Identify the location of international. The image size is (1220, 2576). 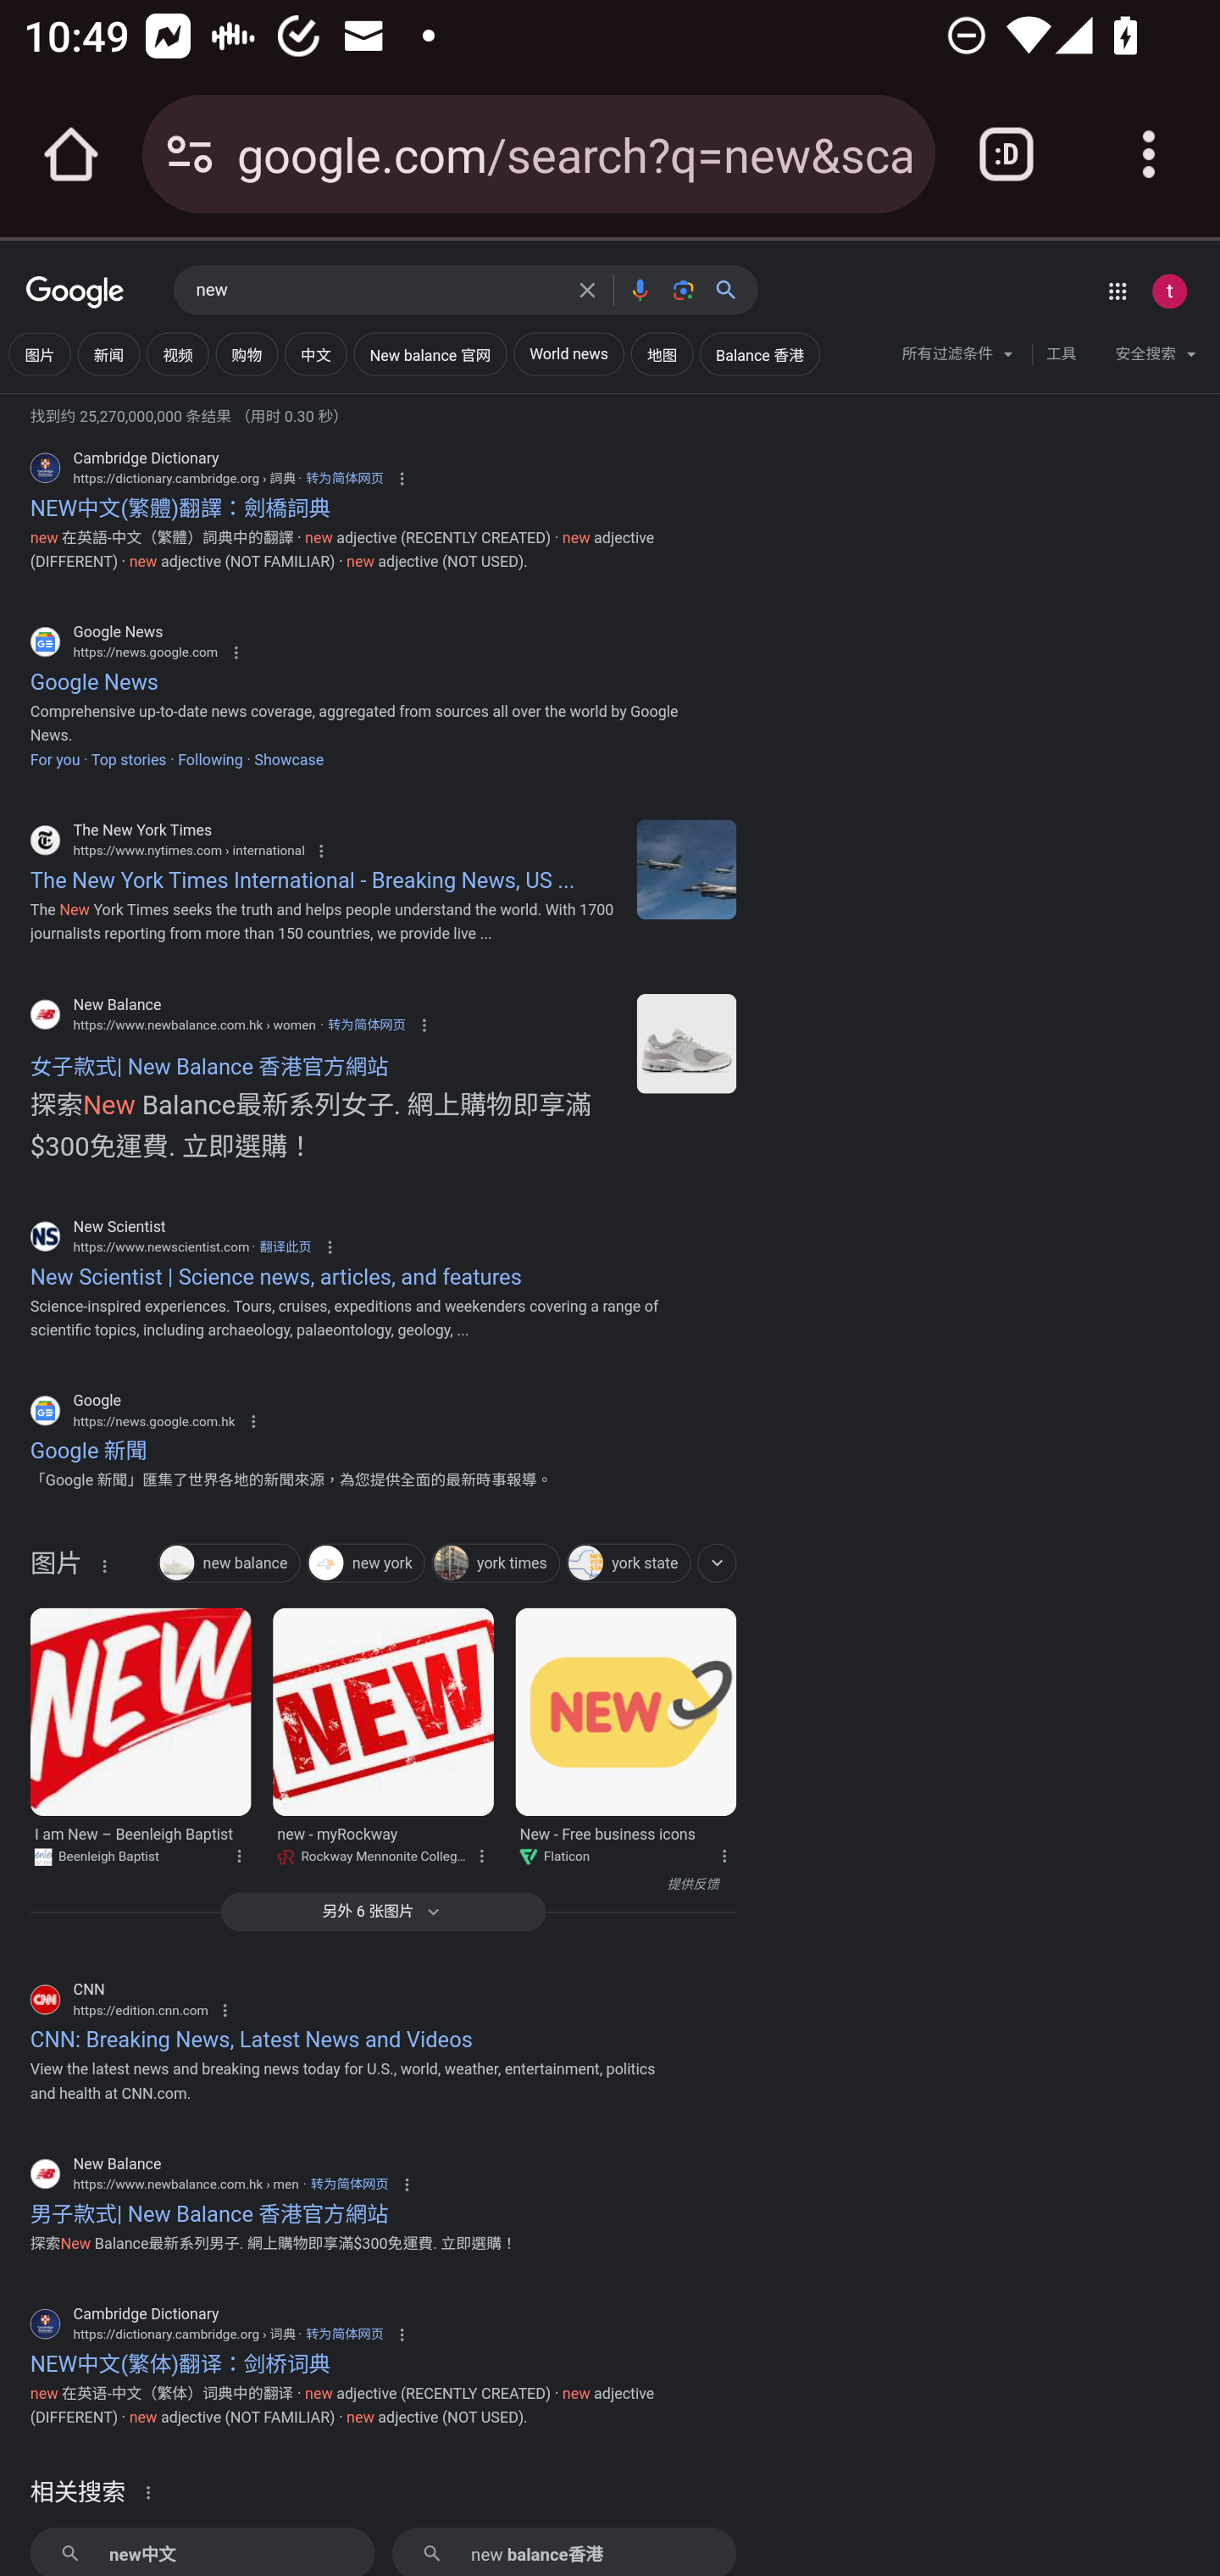
(686, 869).